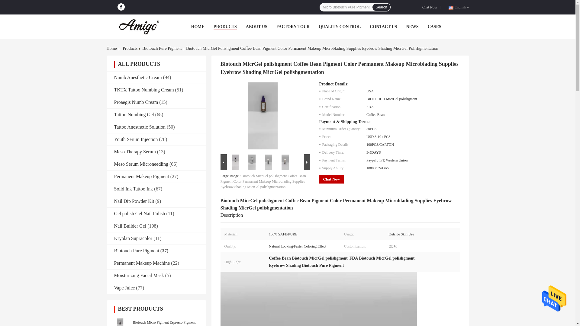 This screenshot has width=580, height=326. Describe the element at coordinates (434, 27) in the screenshot. I see `CASES` at that location.